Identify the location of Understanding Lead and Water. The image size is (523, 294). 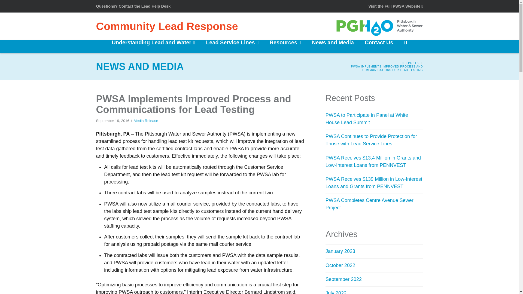
(154, 46).